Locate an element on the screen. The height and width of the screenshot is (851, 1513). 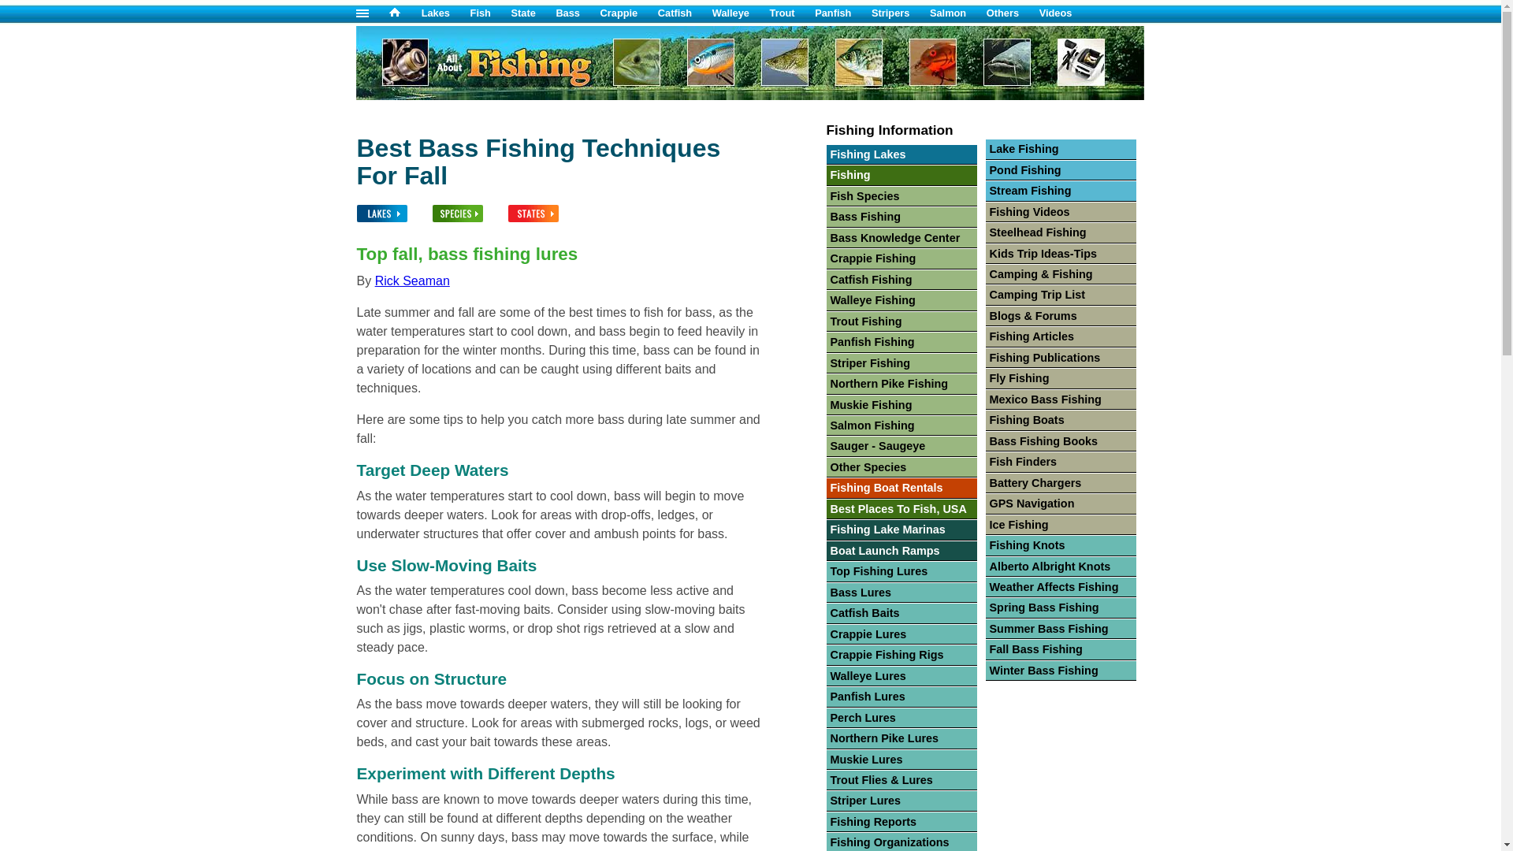
Fishing is located at coordinates (521, 95).